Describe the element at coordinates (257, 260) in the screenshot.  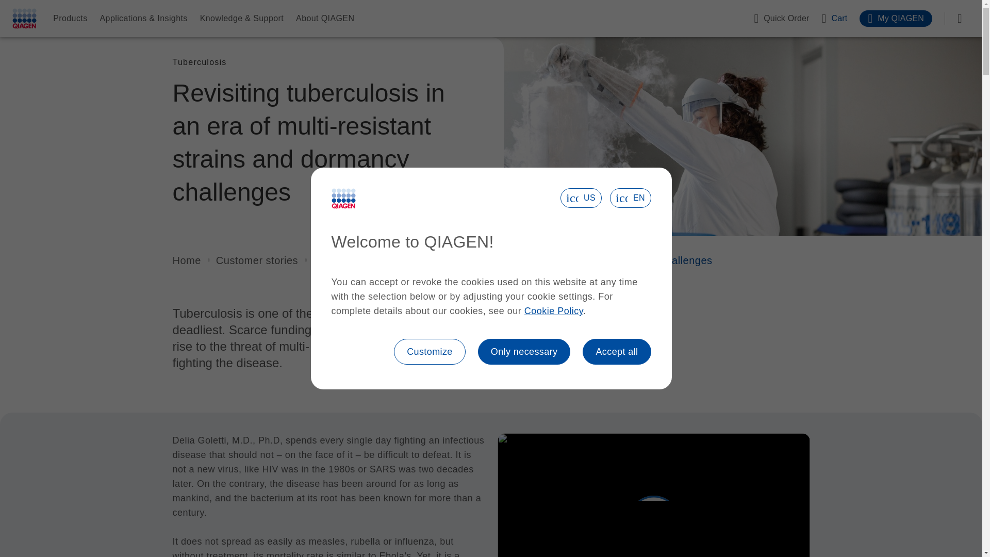
I see `Customer stories` at that location.